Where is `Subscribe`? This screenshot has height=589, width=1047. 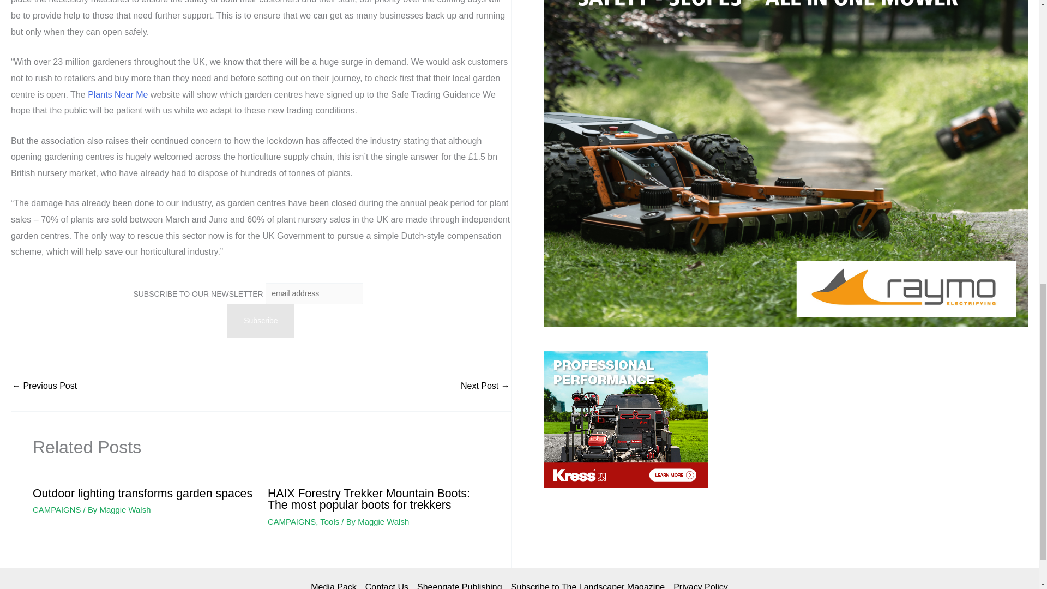
Subscribe is located at coordinates (261, 321).